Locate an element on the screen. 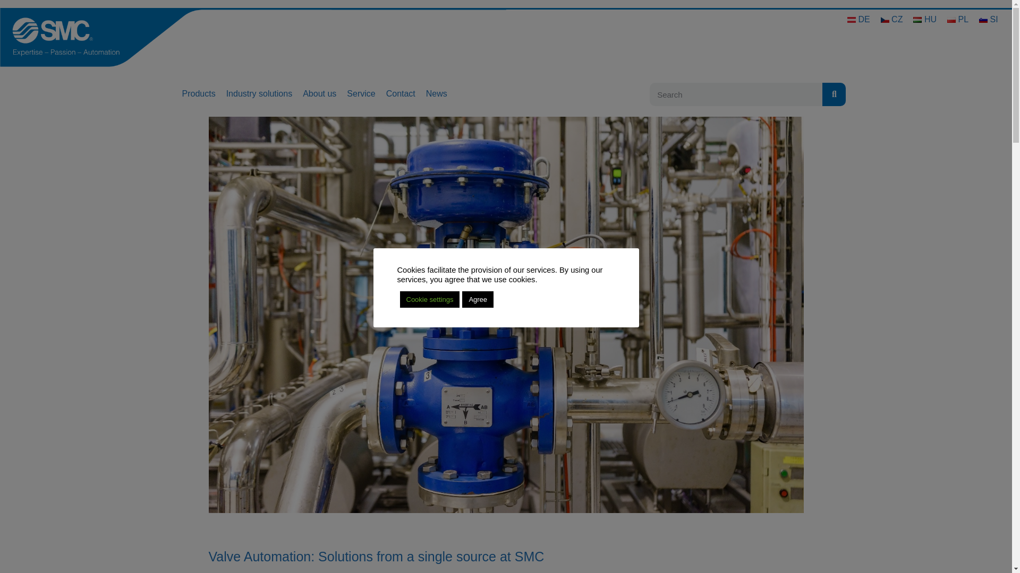 Image resolution: width=1020 pixels, height=573 pixels. CZ is located at coordinates (891, 19).